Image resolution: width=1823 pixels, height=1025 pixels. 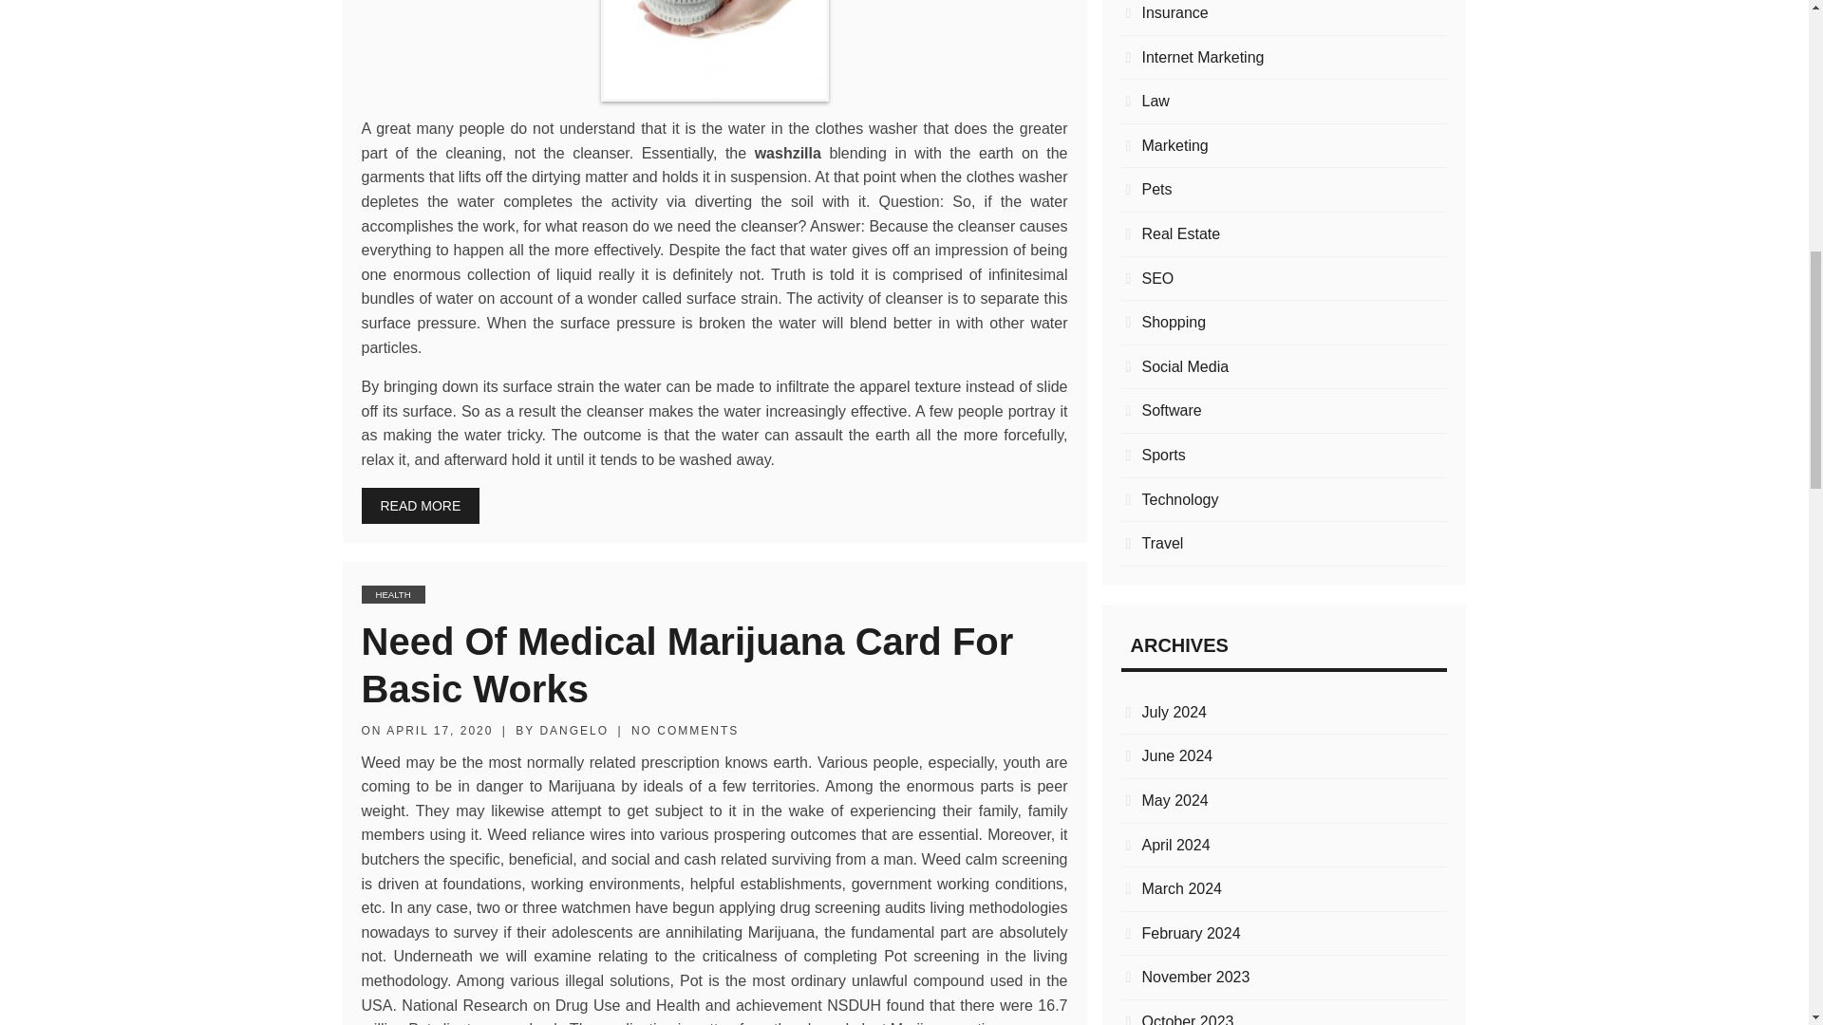 I want to click on Internet Marketing, so click(x=1284, y=57).